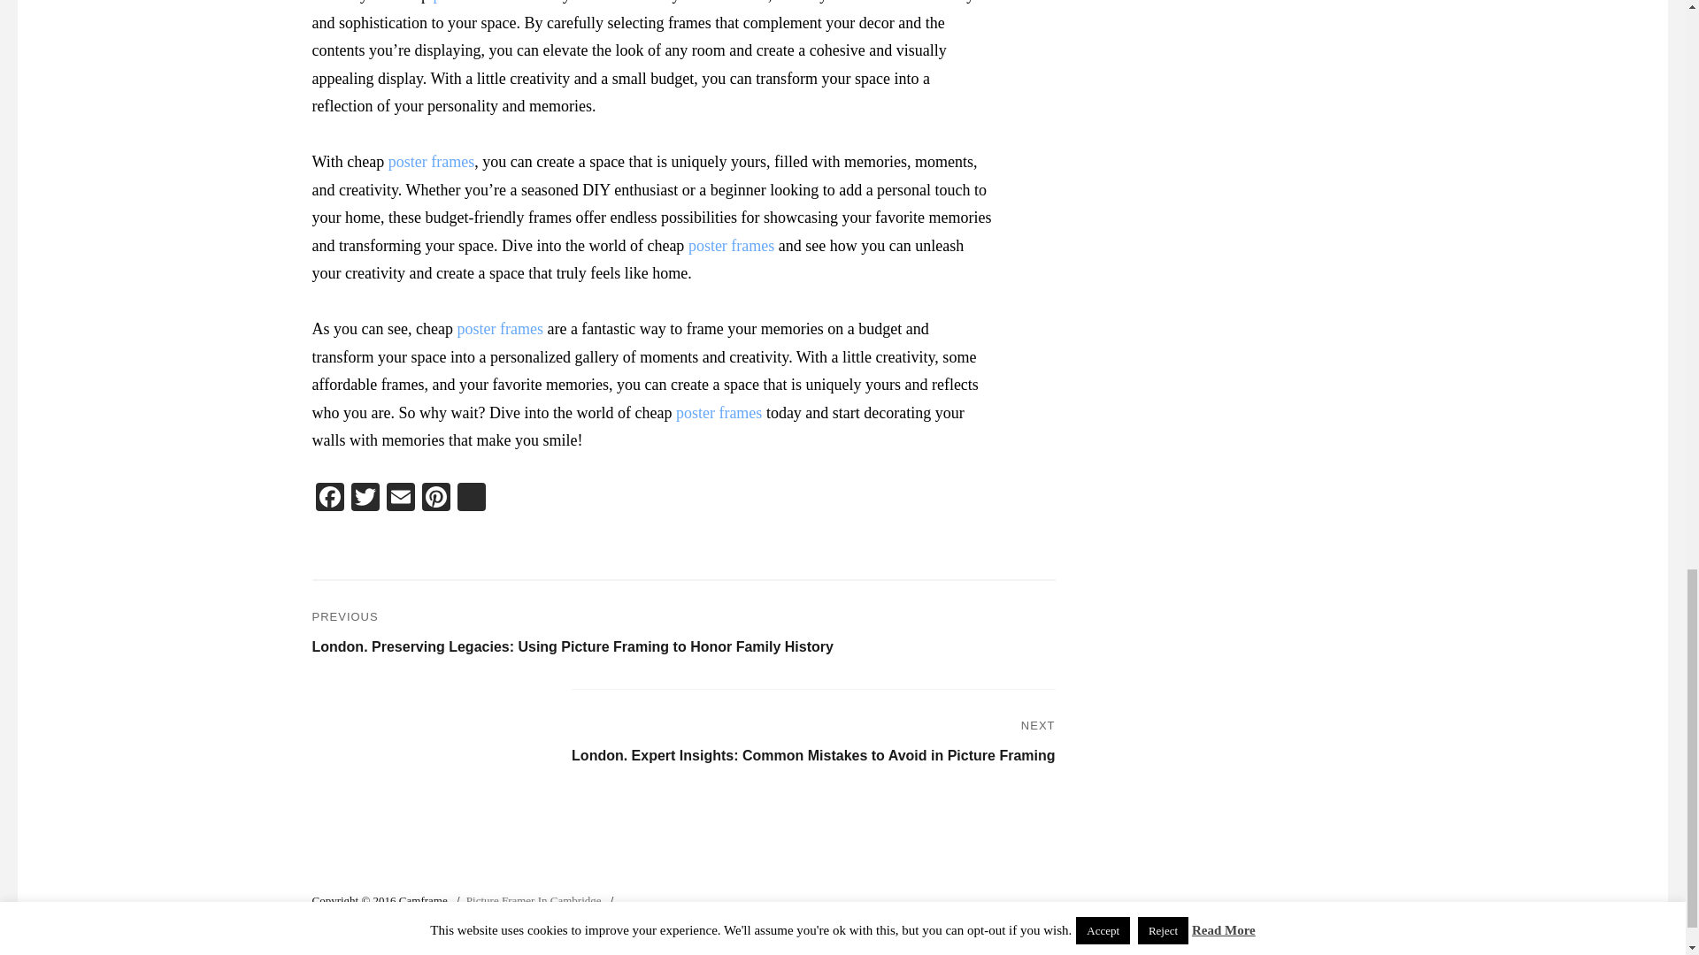 The height and width of the screenshot is (955, 1699). I want to click on poster frames, so click(719, 412).